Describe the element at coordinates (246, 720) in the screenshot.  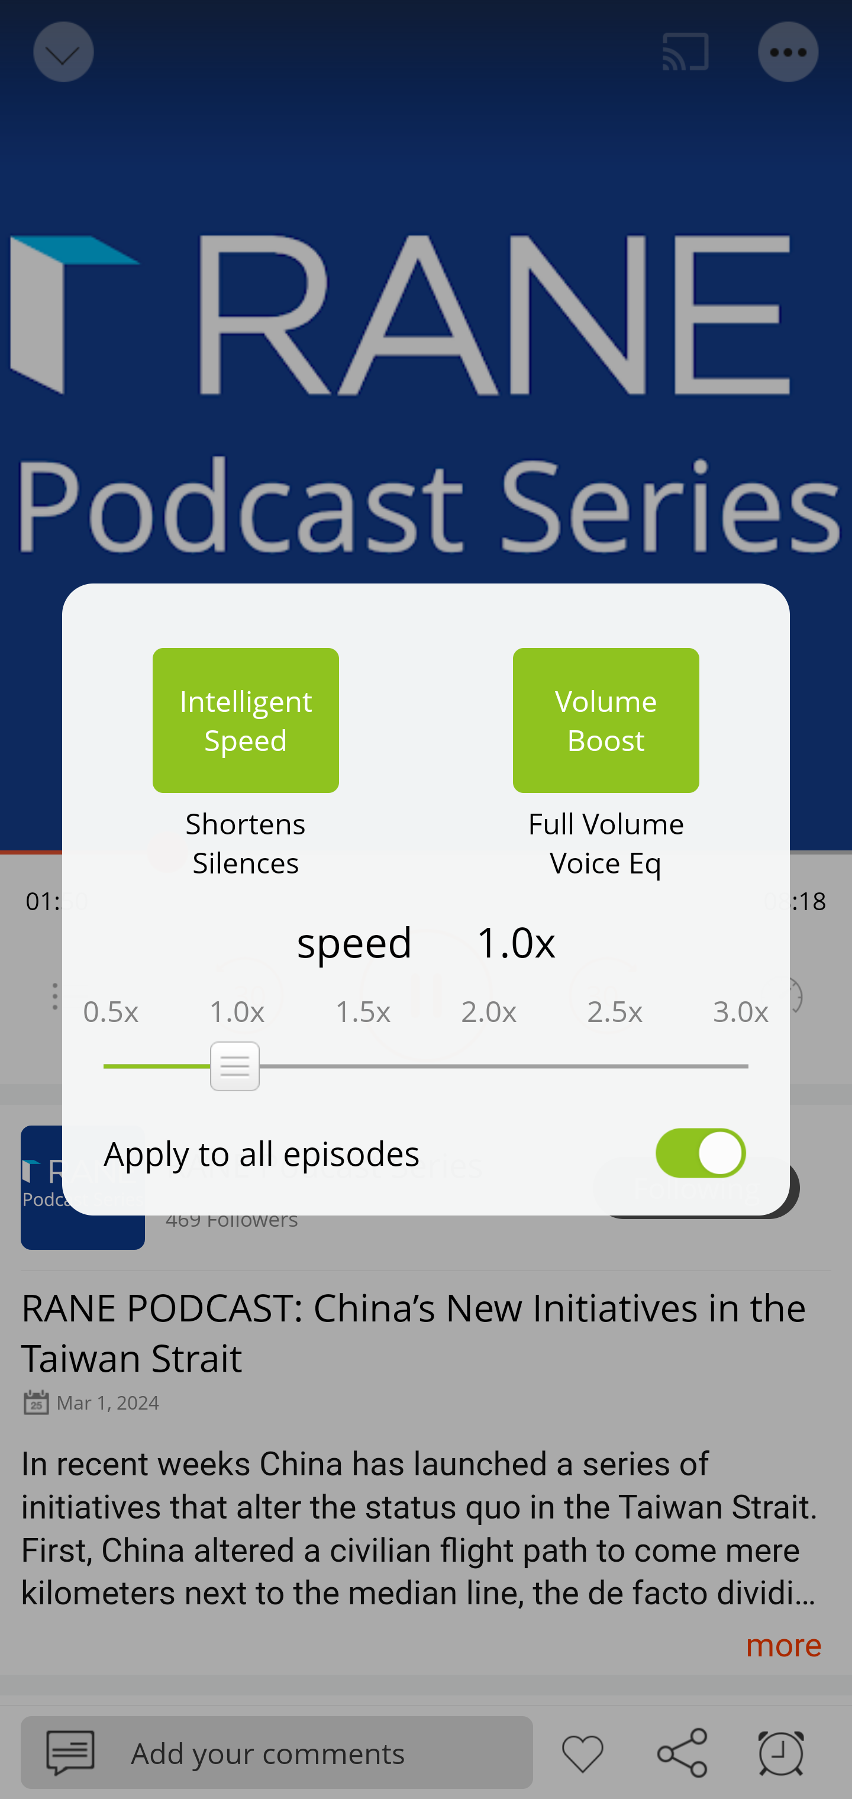
I see `Intelligent
Speed` at that location.